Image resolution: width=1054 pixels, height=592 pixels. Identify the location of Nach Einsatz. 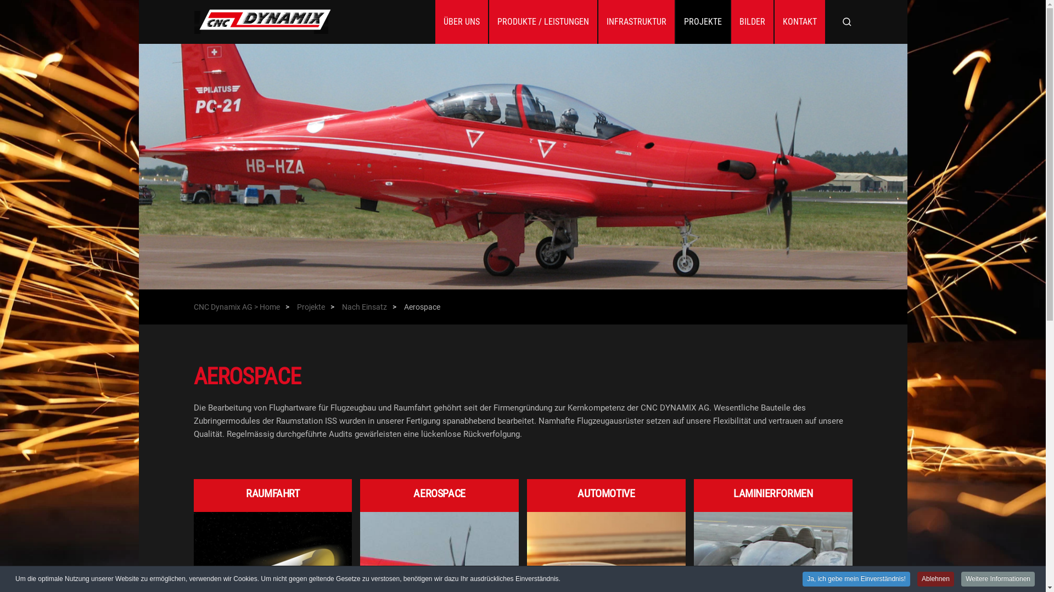
(364, 307).